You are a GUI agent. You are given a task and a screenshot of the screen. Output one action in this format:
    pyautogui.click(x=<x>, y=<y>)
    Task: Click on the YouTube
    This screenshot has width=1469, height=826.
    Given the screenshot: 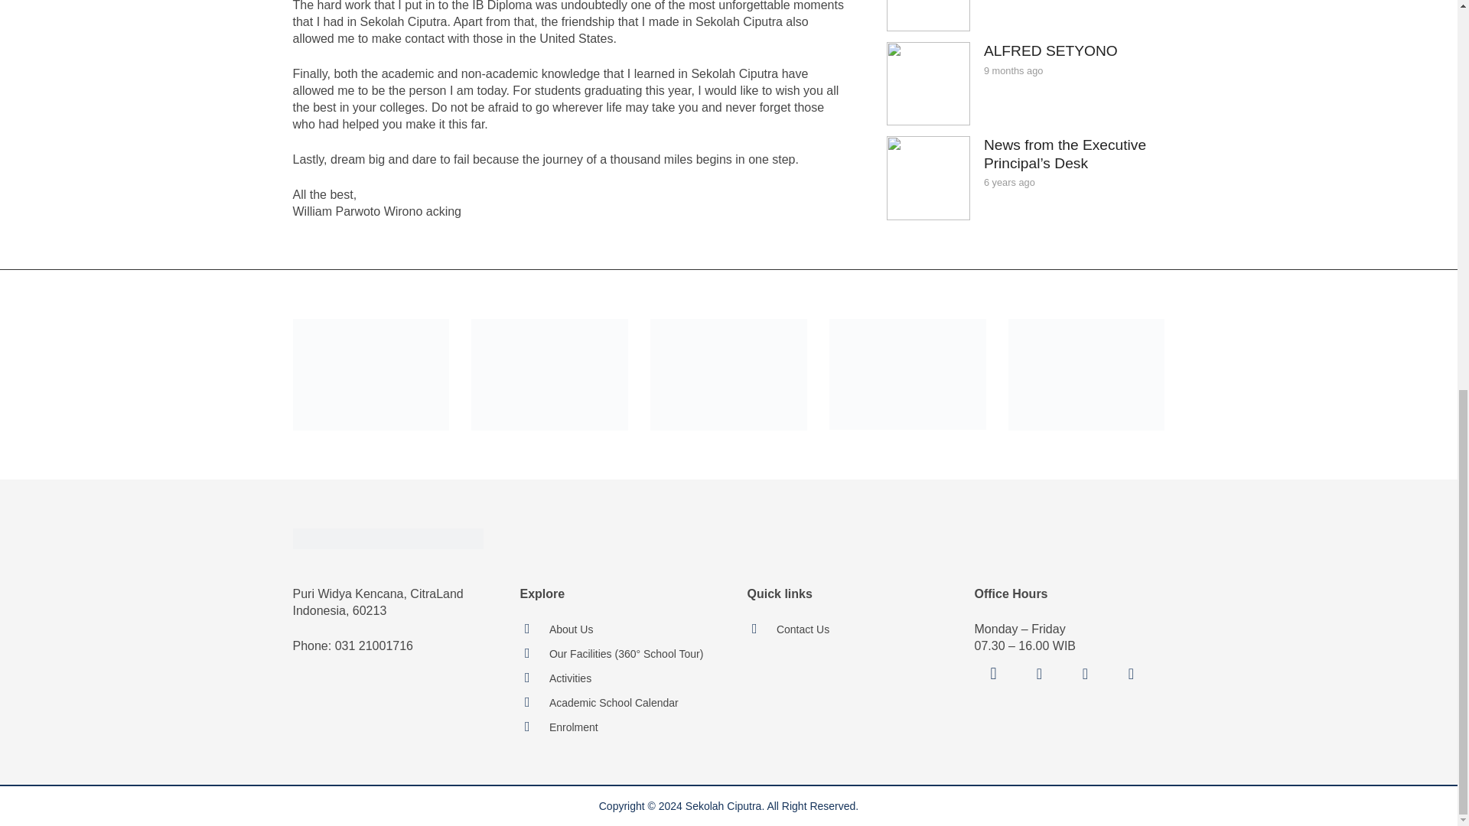 What is the action you would take?
    pyautogui.click(x=1085, y=674)
    